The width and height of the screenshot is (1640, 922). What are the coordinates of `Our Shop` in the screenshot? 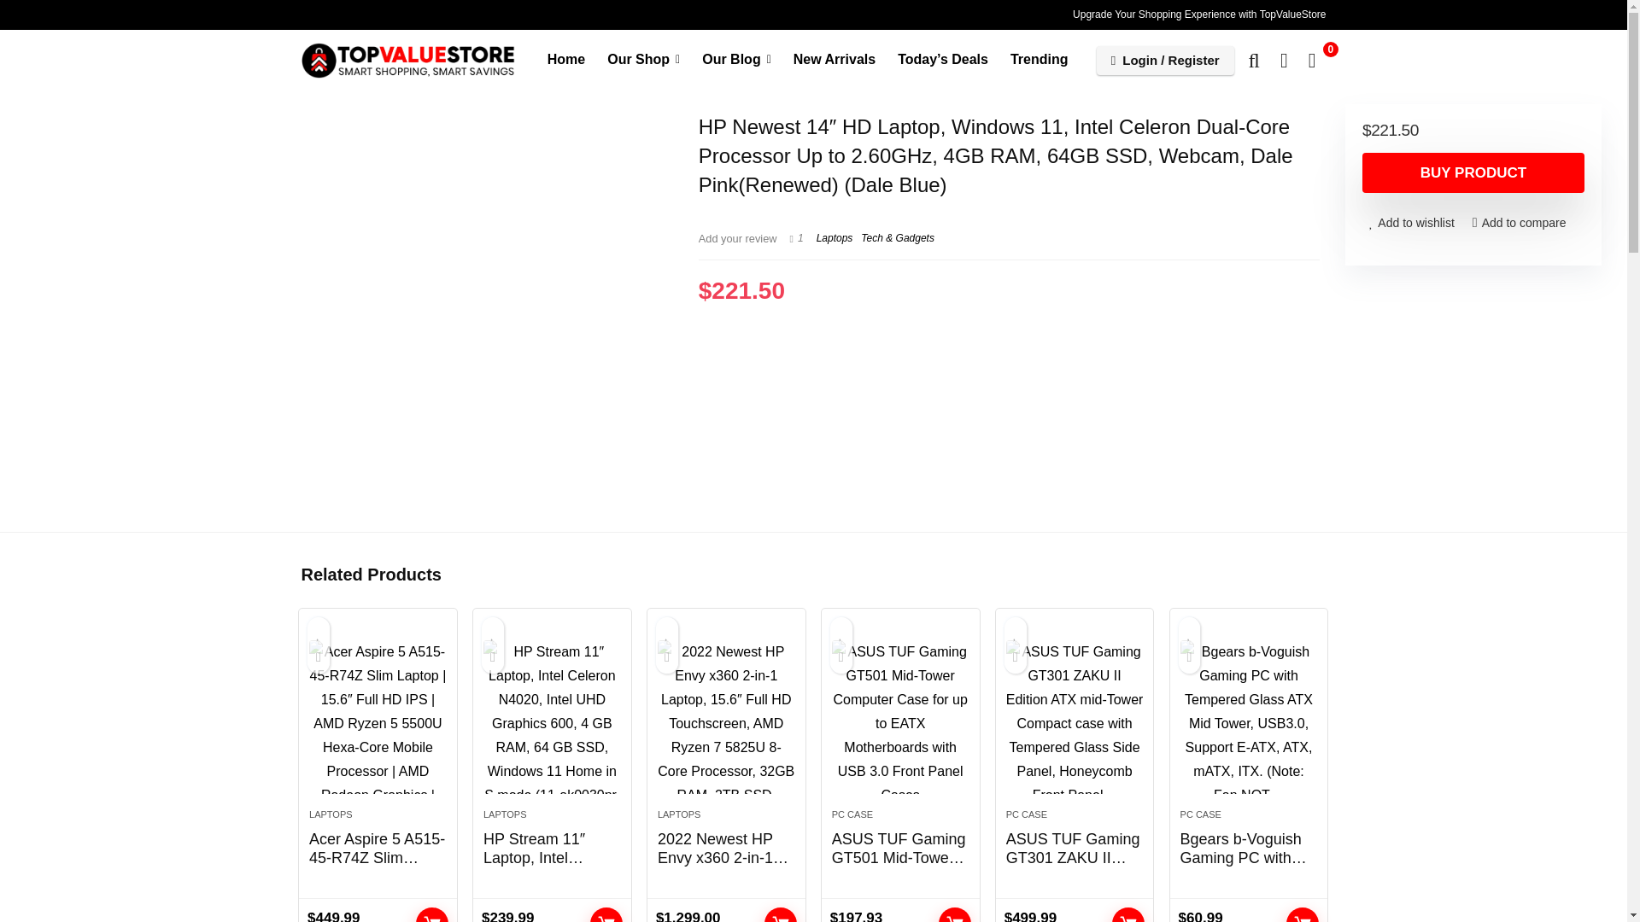 It's located at (643, 60).